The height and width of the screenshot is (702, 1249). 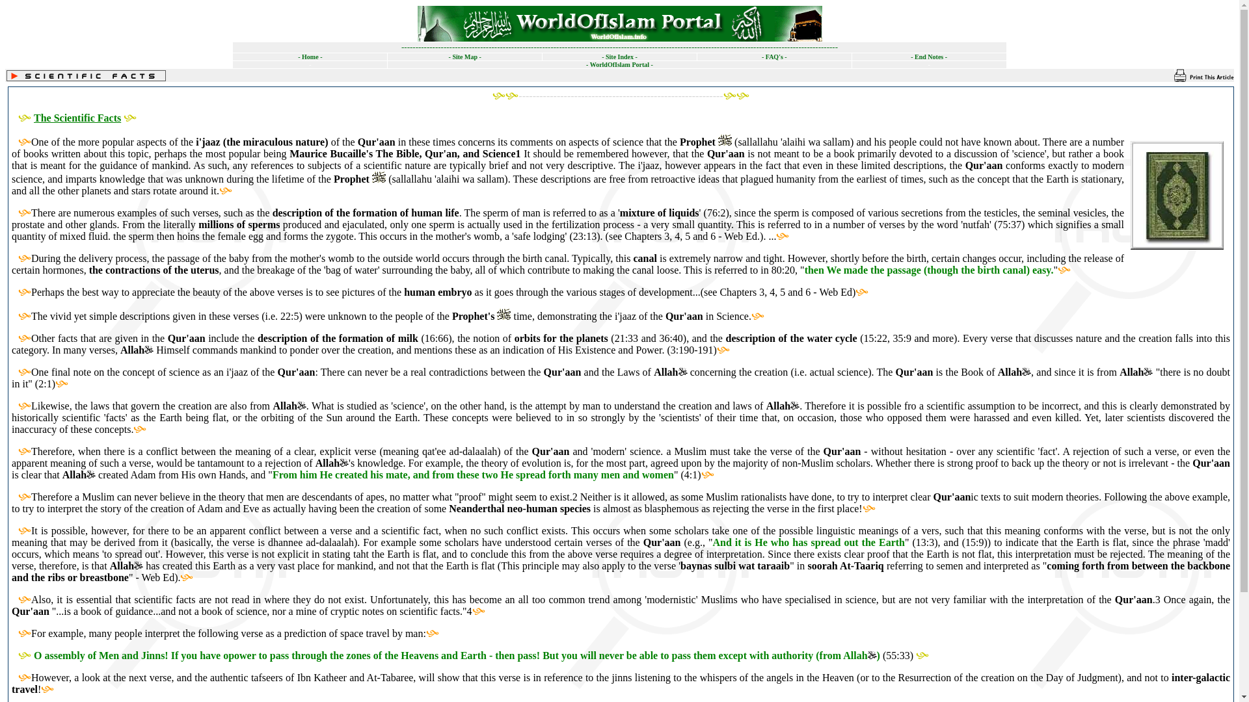 What do you see at coordinates (928, 55) in the screenshot?
I see `End Notes` at bounding box center [928, 55].